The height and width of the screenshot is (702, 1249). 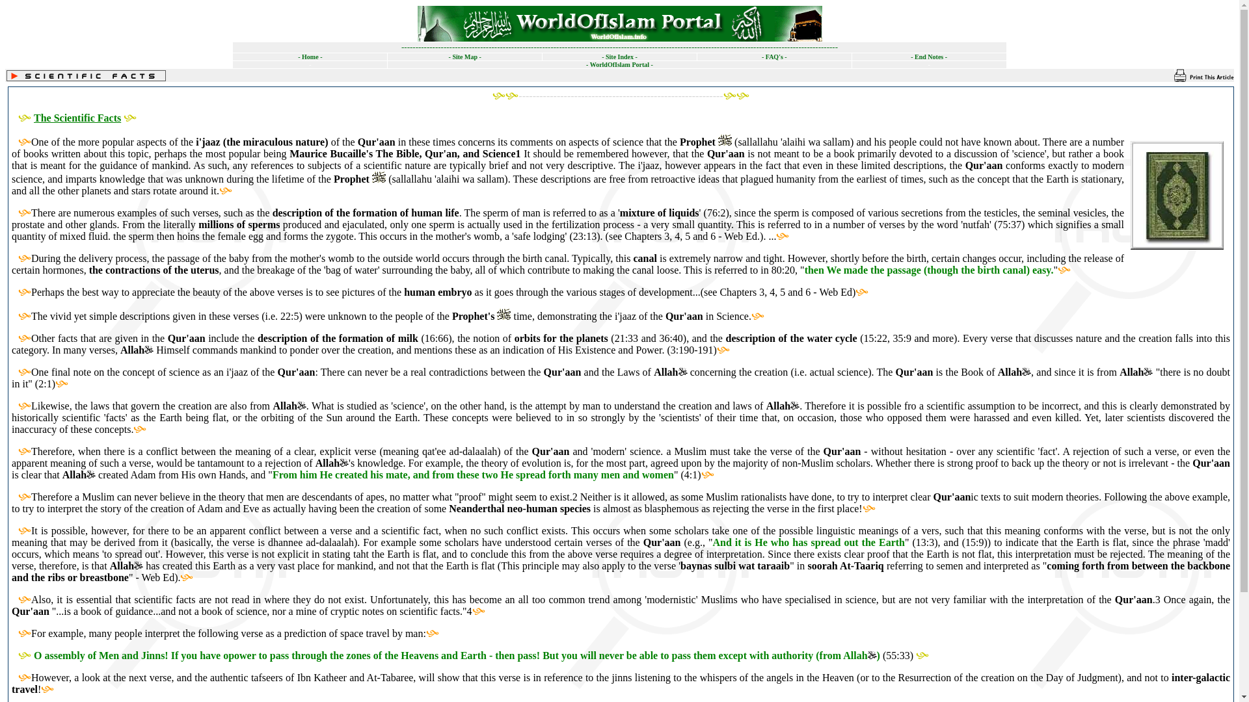 What do you see at coordinates (928, 55) in the screenshot?
I see `End Notes` at bounding box center [928, 55].